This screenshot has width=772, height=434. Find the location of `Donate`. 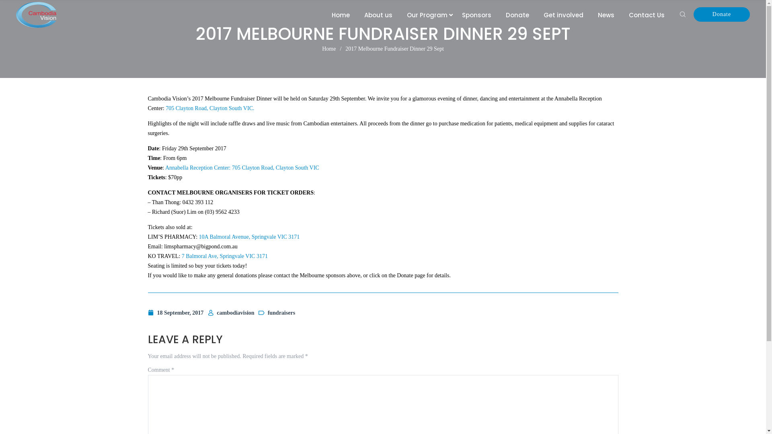

Donate is located at coordinates (722, 14).